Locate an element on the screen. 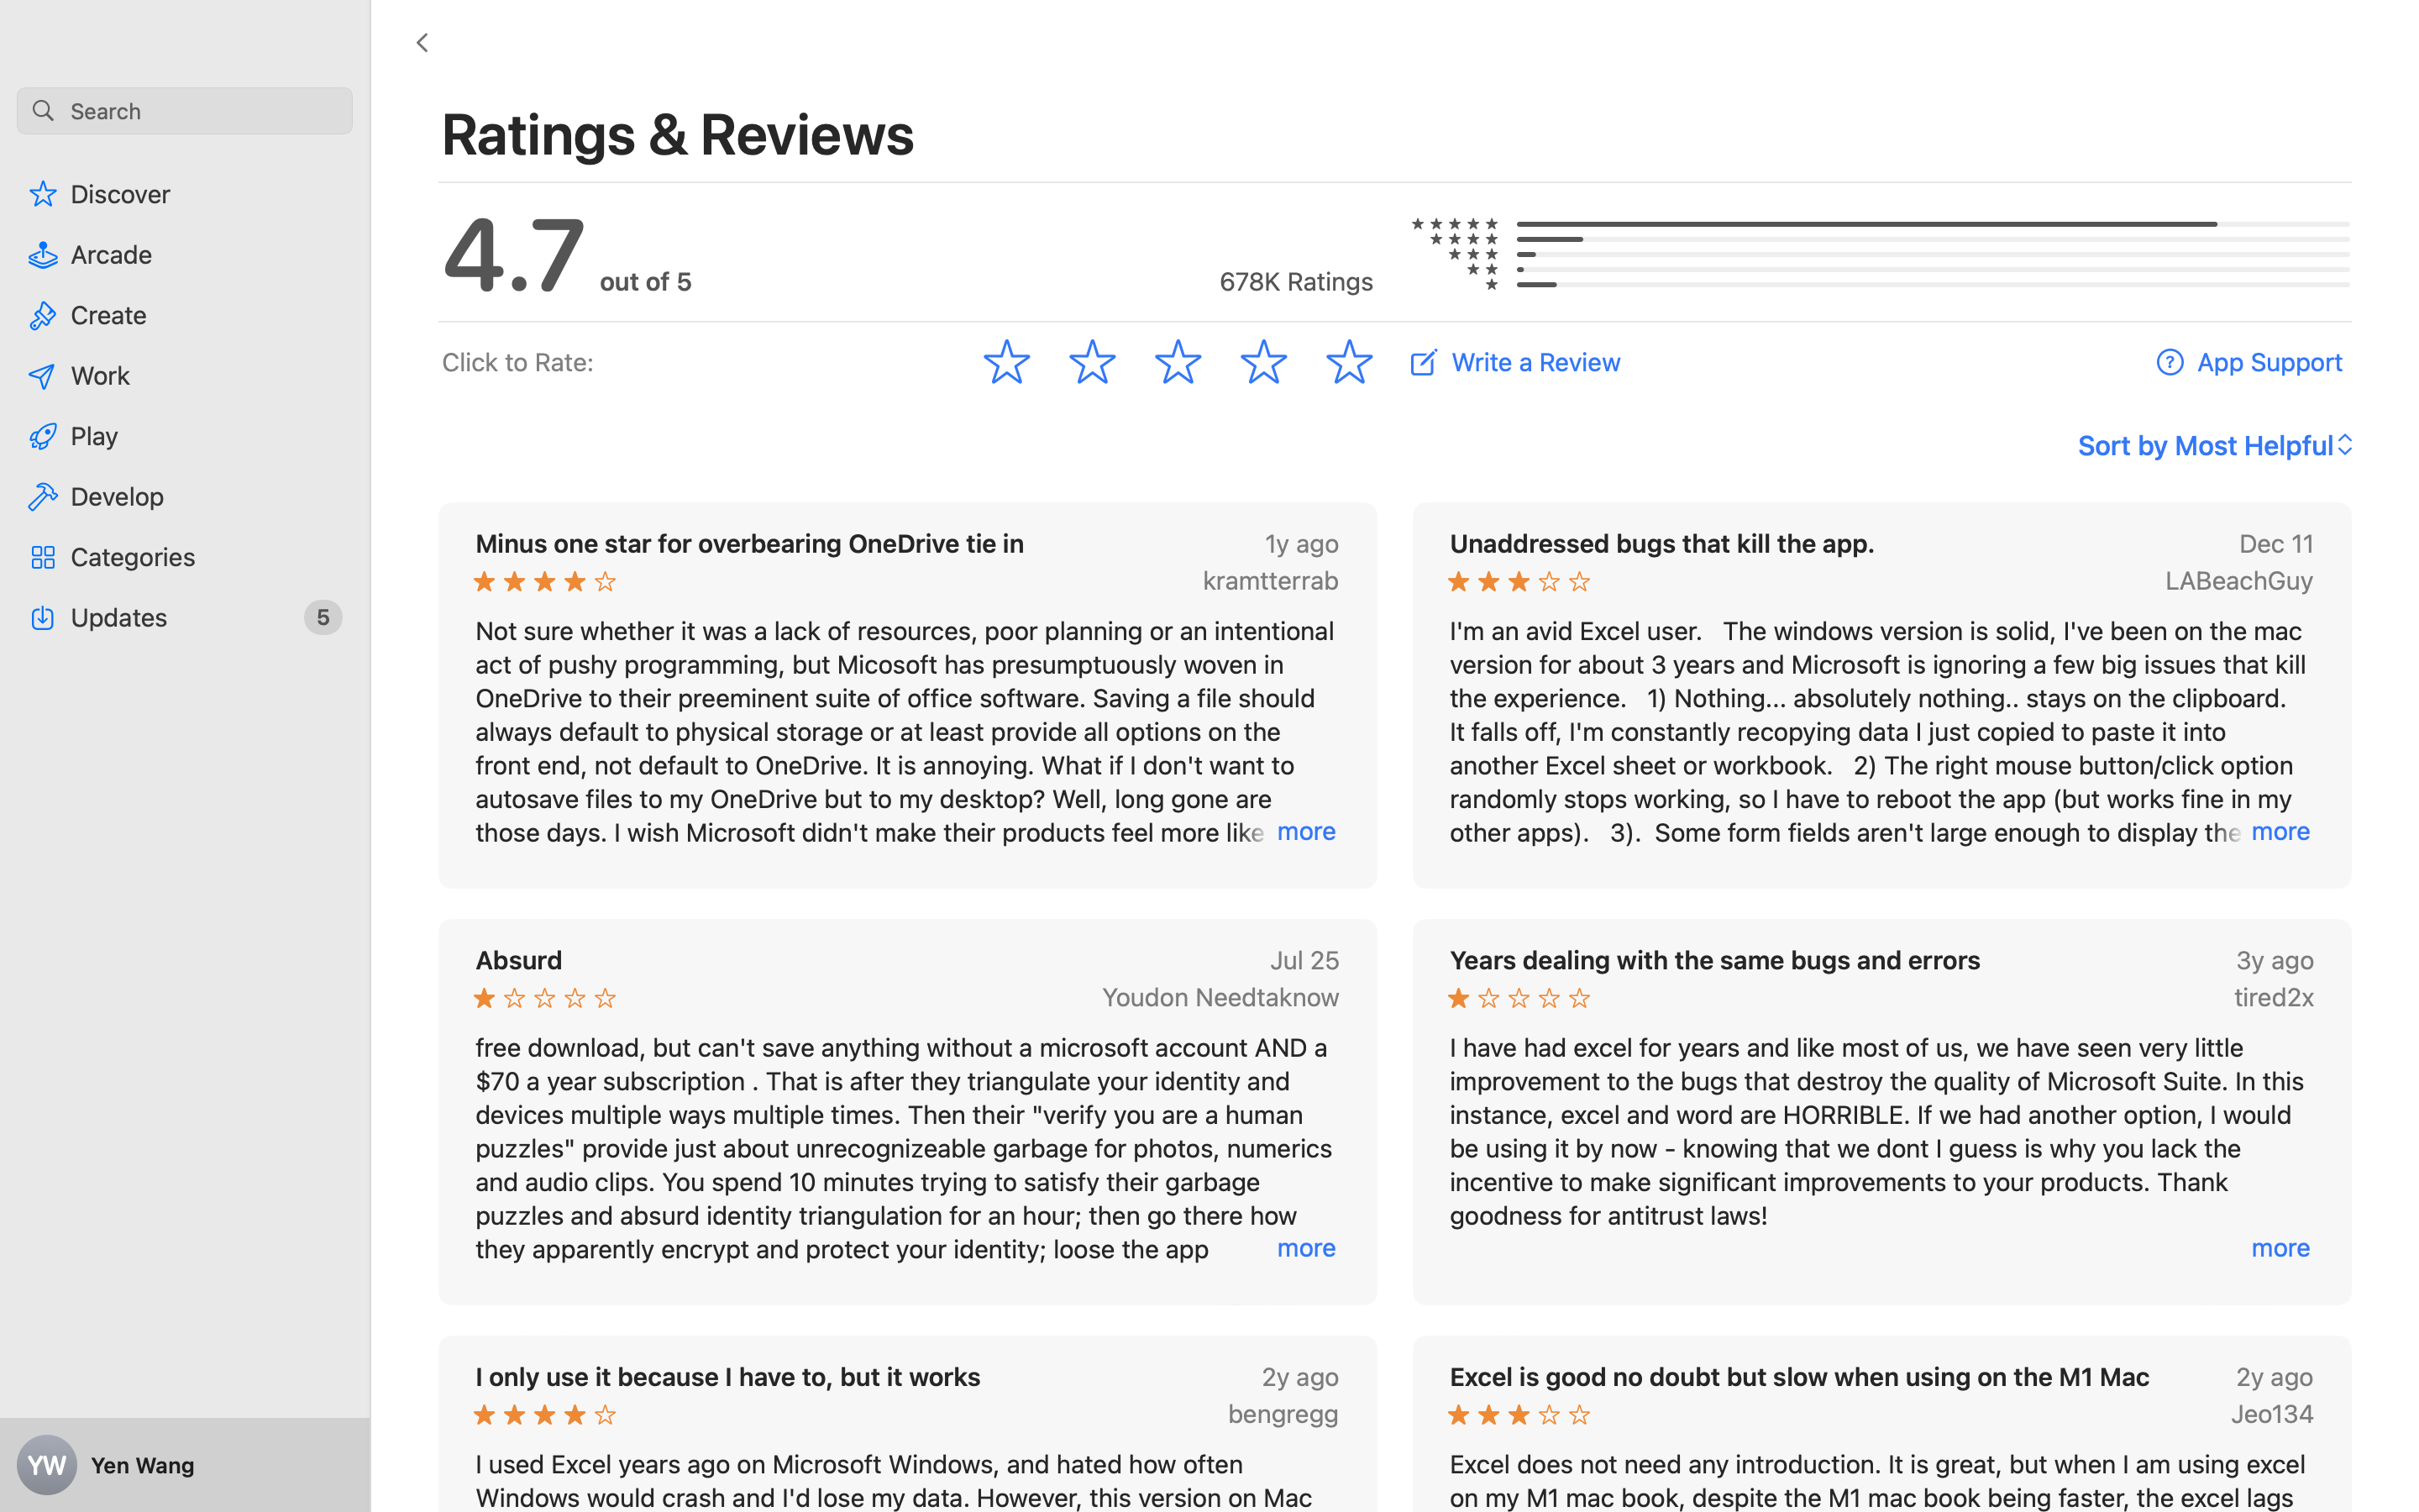 This screenshot has height=1512, width=2419. I only use it because I have to, but it works, 2y ago, four stars, bengregg, I used Excel years ago on Microsoft Windows, and hated how often Windows would crash and I'd lose my data. However, this version on Mac seems to be pretty stable (no crashes so far) and is in many ways more intuitive to use (at least for me) than Google Sheets. I would probably give it 5 stars, but I think the pricing for Microsoft office in general is pretty ridiculous, given that it's basically 30-year old software that hasn't really evolved that much in the past few years. I do think the move to the Cloud  (Office 365) was a great idea, but when you consider that Google Docs is free, it's hard to justify paying as much as we do for this product, especially when you consider that Microsoft's move to .xlsx file format (from .xls) was essentially so that they could continue their monopoly. Boo is located at coordinates (908, 1529).